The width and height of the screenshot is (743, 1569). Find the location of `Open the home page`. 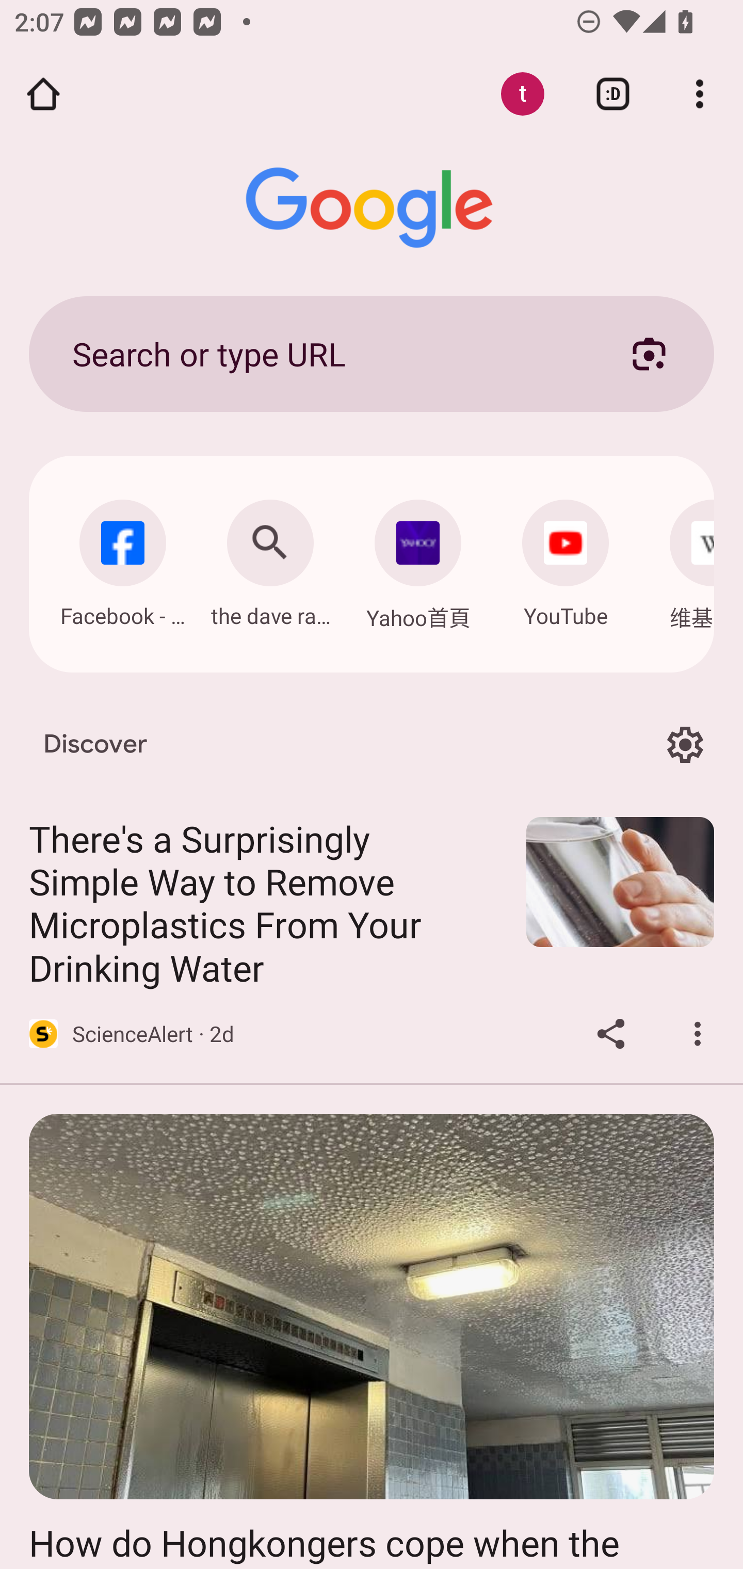

Open the home page is located at coordinates (43, 94).